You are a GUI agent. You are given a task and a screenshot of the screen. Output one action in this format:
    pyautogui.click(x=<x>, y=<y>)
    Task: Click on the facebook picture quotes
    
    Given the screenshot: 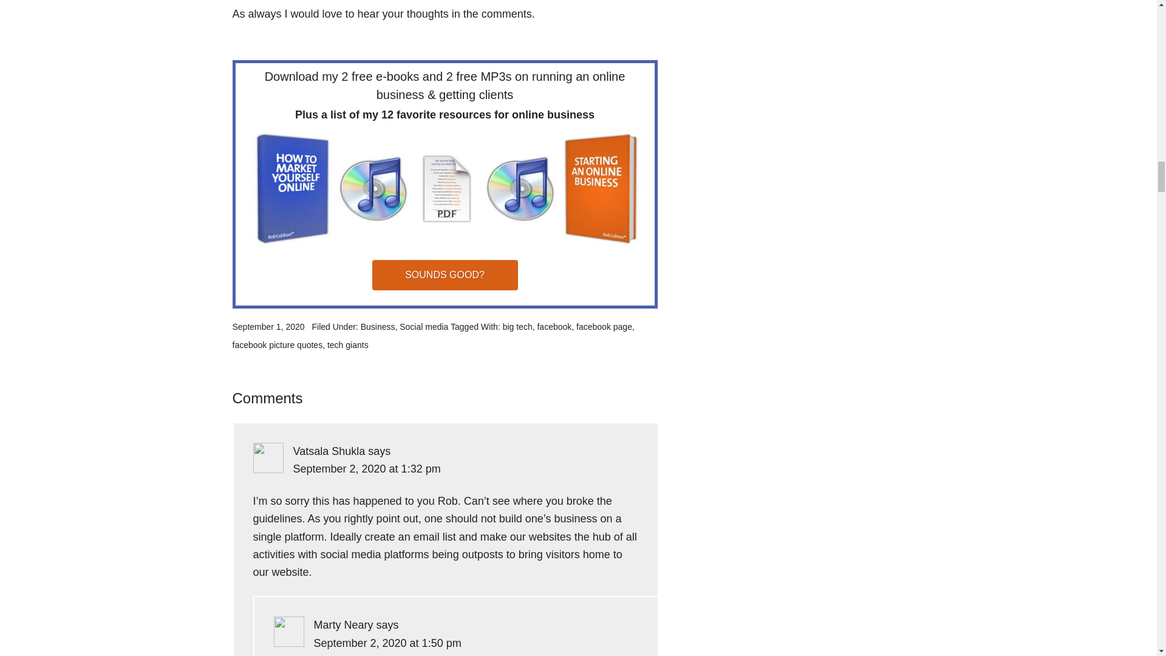 What is the action you would take?
    pyautogui.click(x=277, y=345)
    